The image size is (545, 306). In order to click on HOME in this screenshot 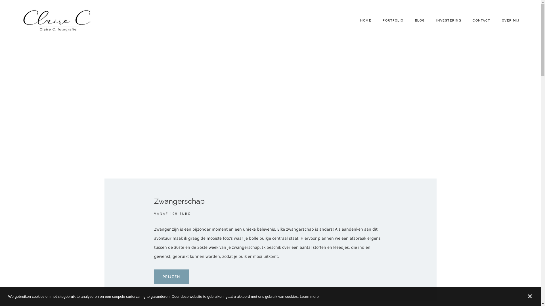, I will do `click(366, 21)`.